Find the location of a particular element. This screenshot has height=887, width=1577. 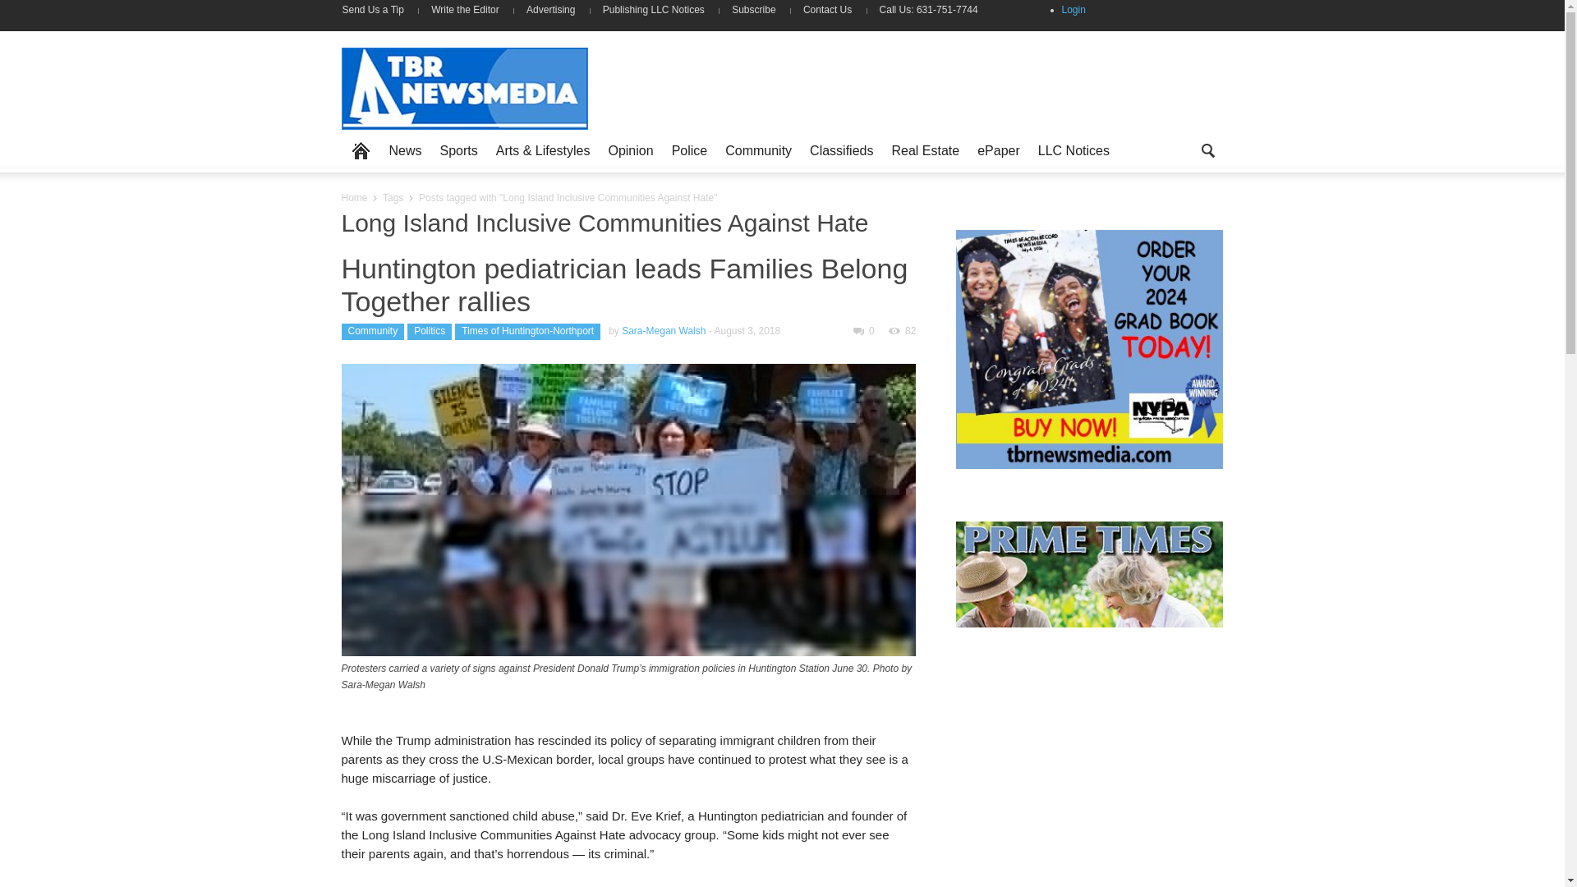

Advertising is located at coordinates (550, 10).